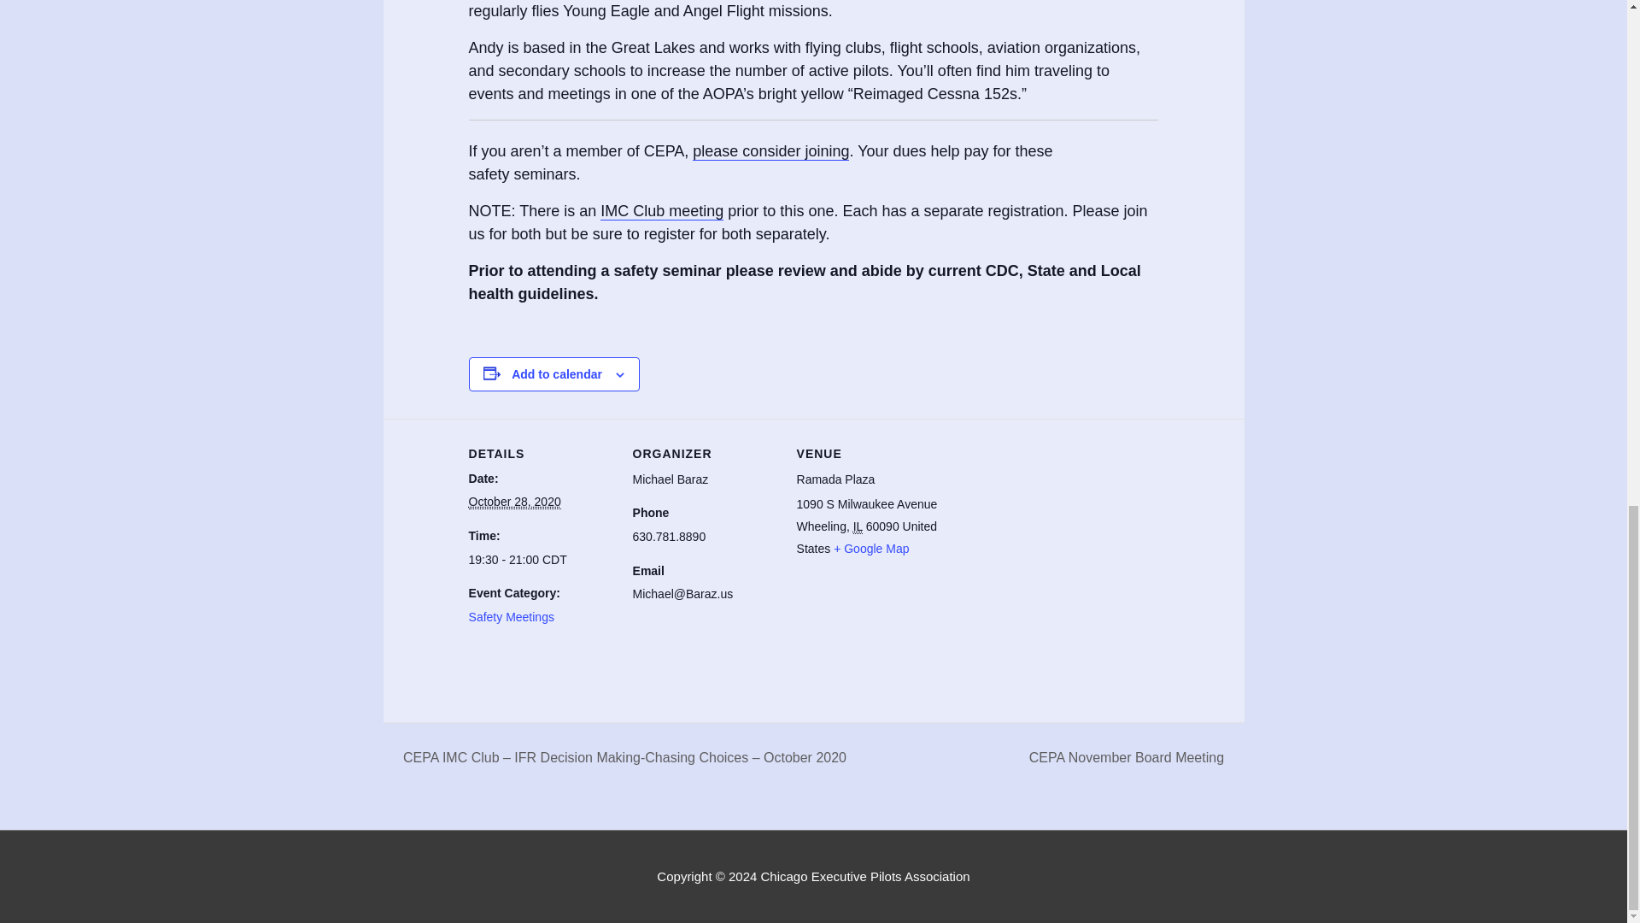 The image size is (1640, 923). I want to click on 2020-10-28, so click(514, 502).